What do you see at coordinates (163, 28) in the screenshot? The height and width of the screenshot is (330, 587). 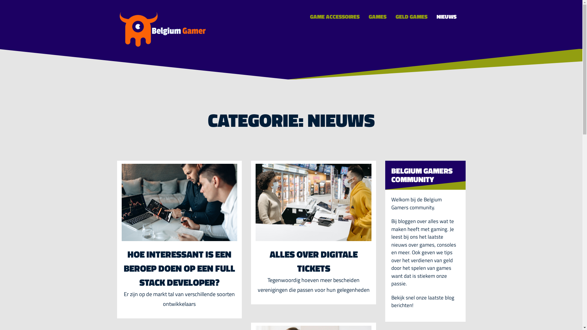 I see `Belgium Gamers ` at bounding box center [163, 28].